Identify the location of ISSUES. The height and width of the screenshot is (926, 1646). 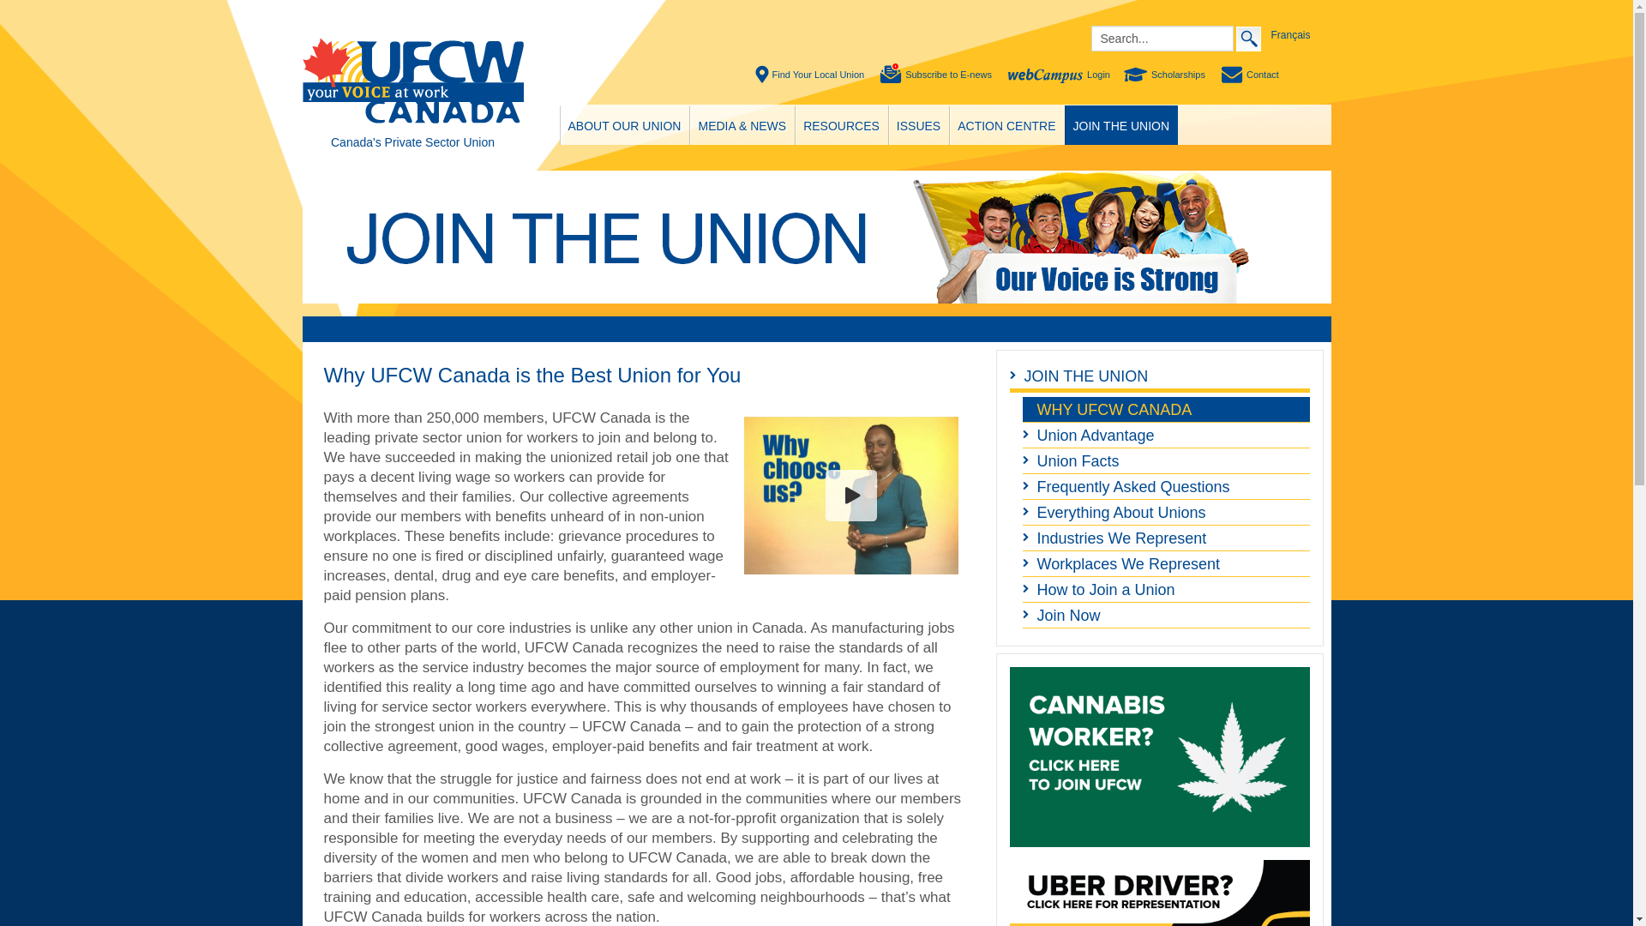
(917, 125).